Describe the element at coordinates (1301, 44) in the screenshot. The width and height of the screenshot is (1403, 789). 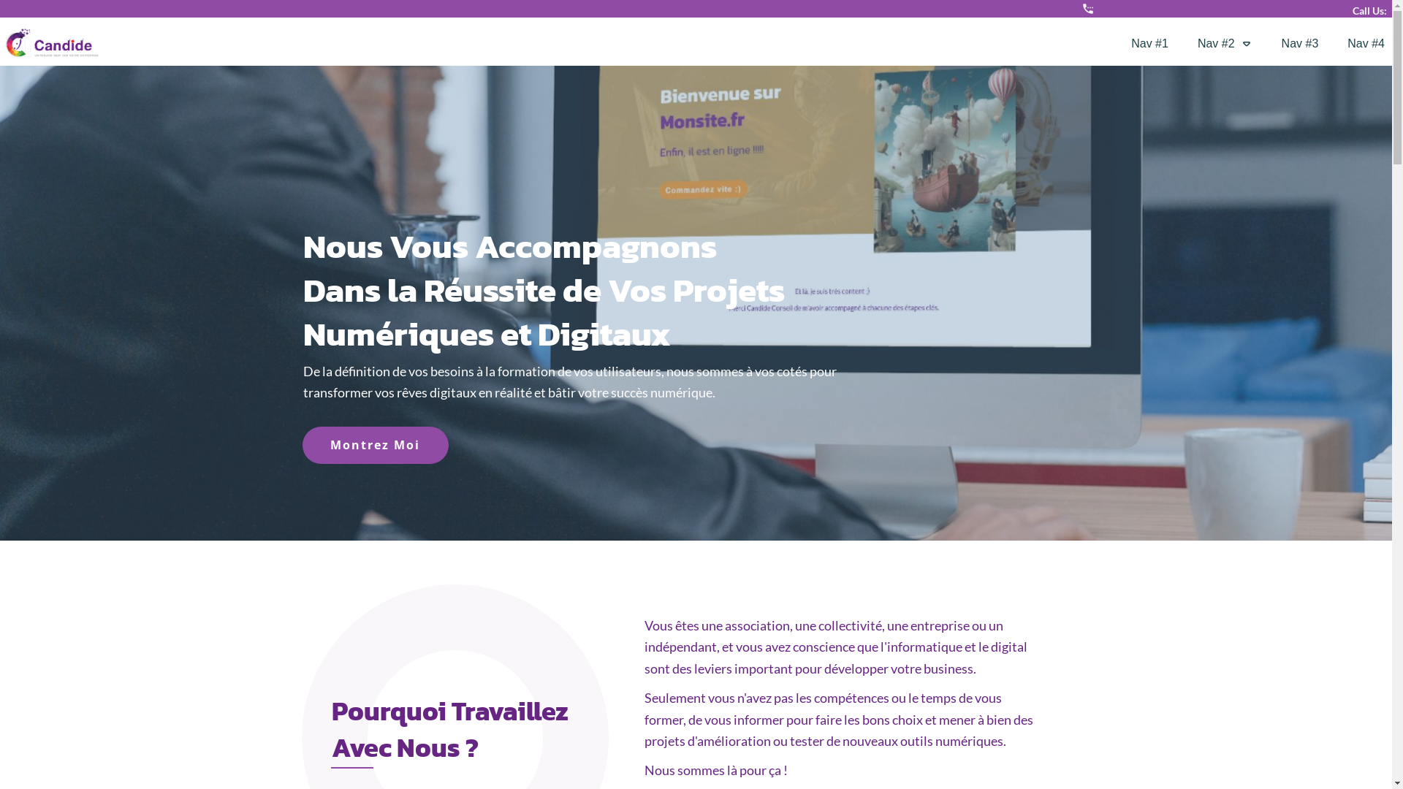
I see `Nav #3` at that location.